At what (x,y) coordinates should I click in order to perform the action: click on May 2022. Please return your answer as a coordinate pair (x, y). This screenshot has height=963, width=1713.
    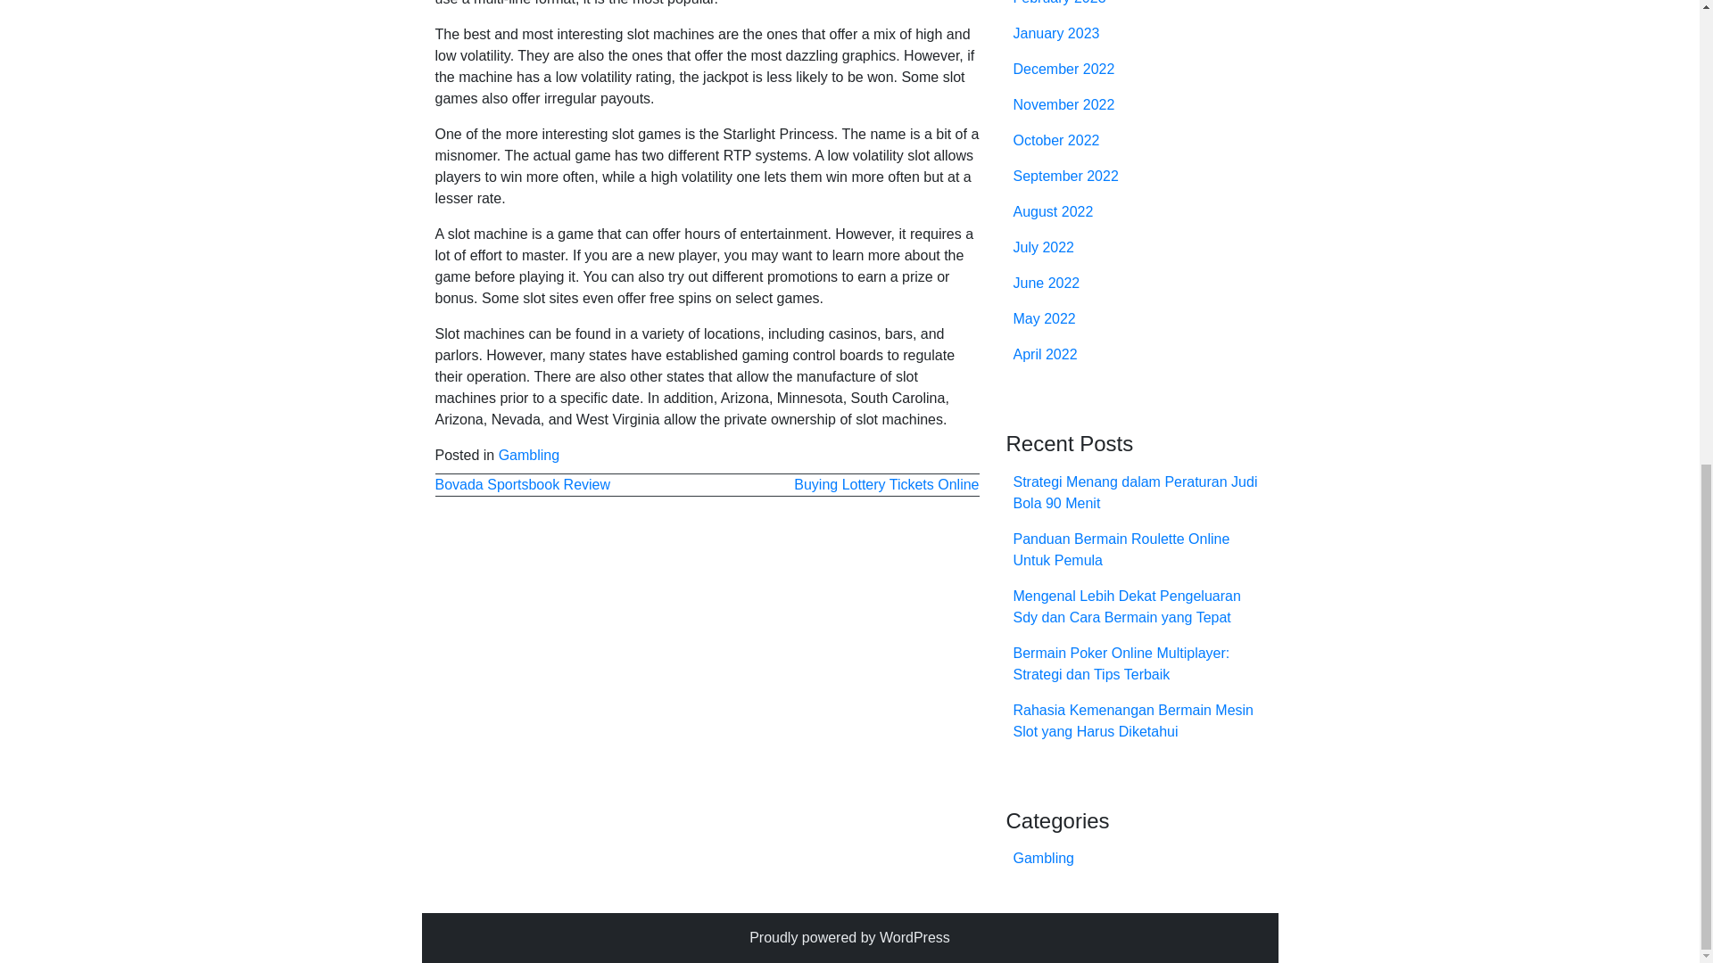
    Looking at the image, I should click on (1044, 318).